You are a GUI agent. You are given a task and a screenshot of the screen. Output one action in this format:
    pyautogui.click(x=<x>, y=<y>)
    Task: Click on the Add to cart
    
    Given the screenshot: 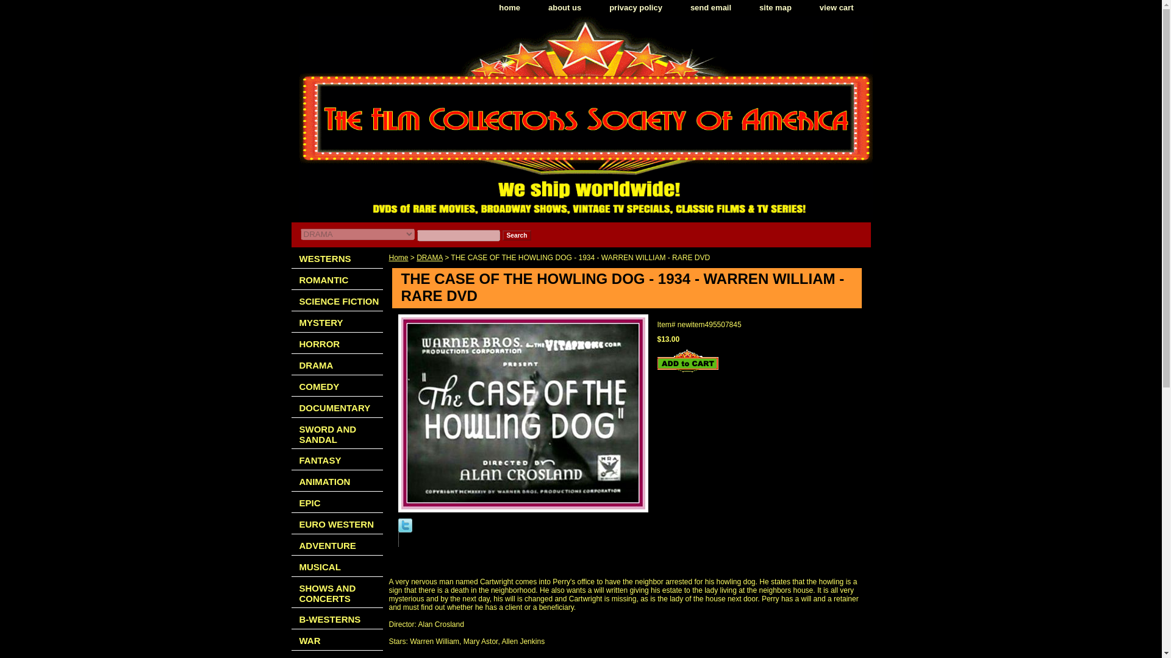 What is the action you would take?
    pyautogui.click(x=688, y=361)
    